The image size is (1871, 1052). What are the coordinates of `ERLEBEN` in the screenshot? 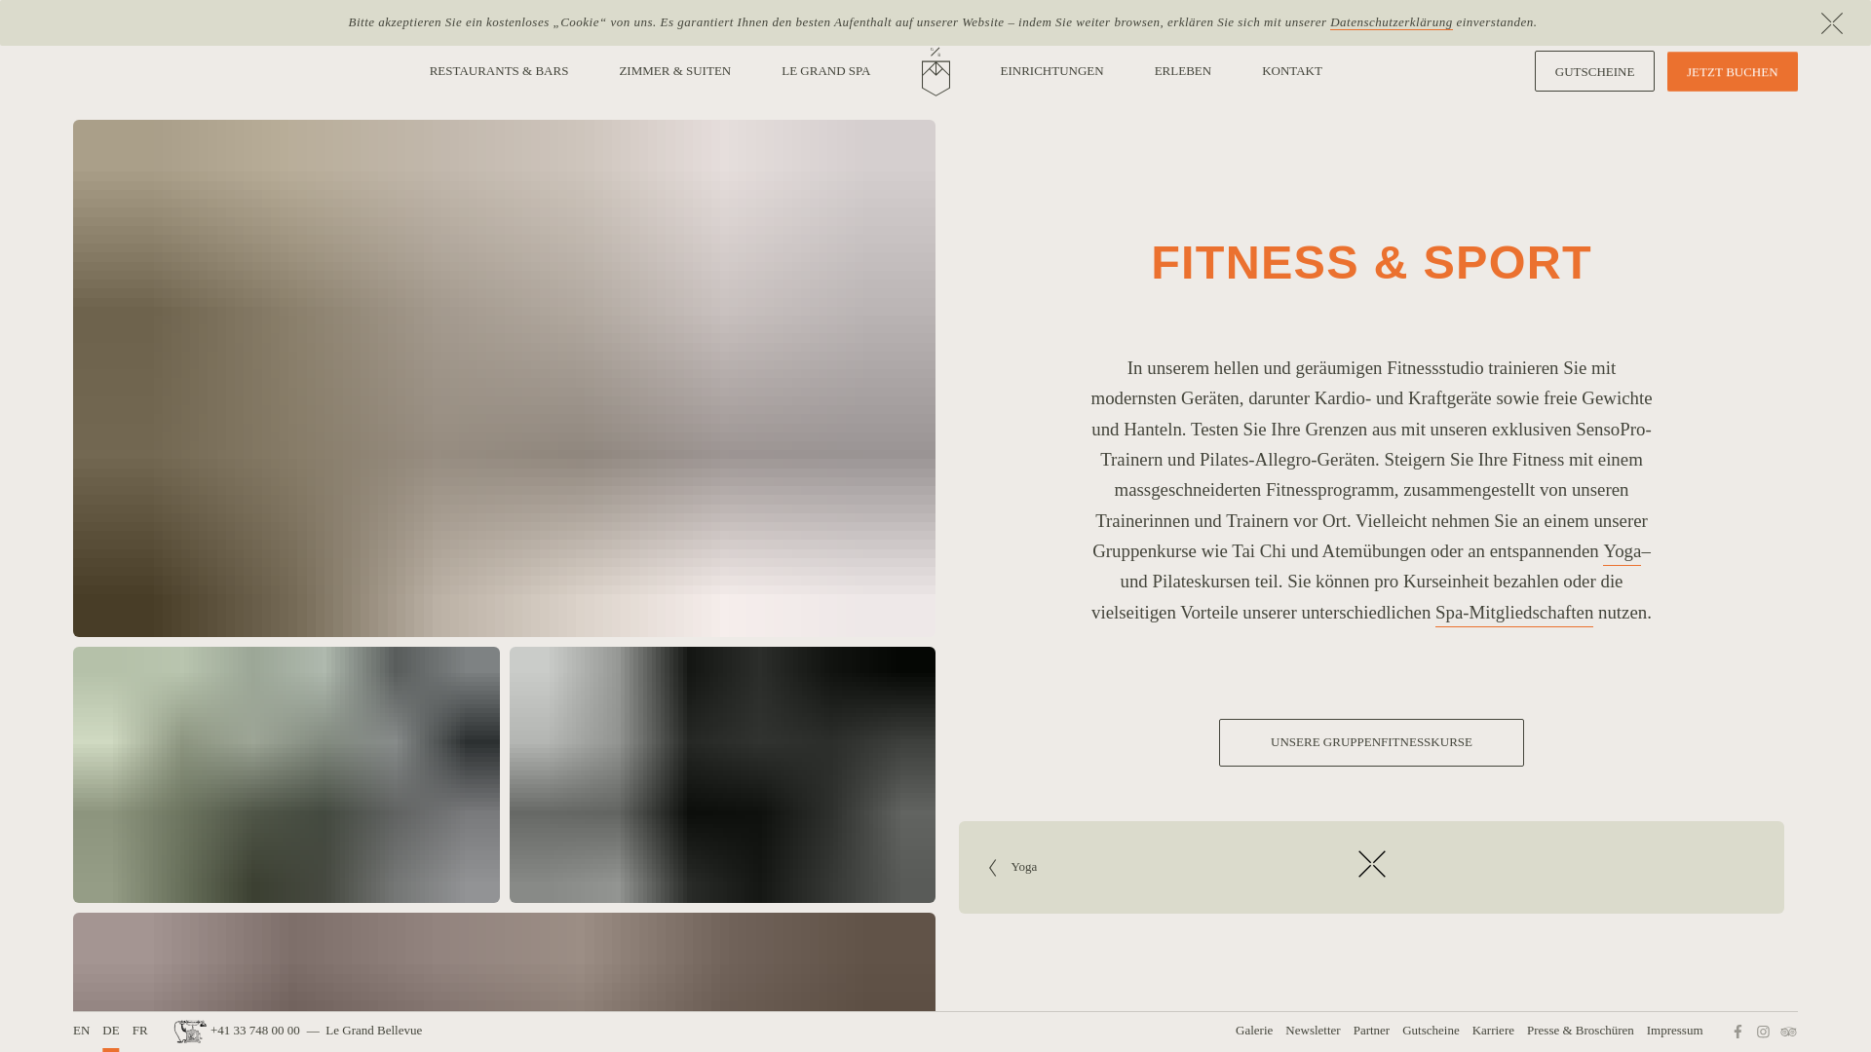 It's located at (1183, 71).